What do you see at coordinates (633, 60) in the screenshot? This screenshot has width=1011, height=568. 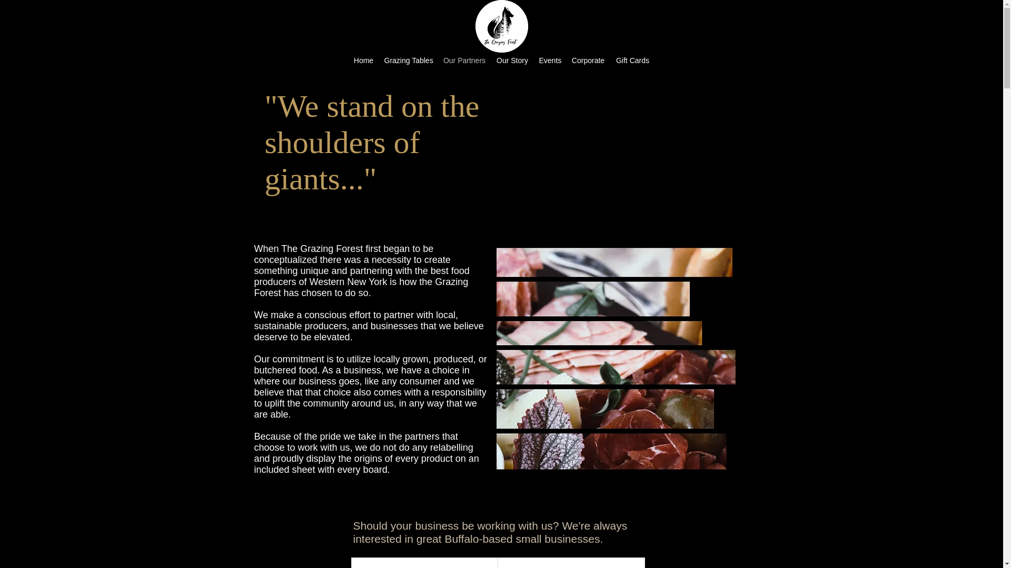 I see `Gift Cards` at bounding box center [633, 60].